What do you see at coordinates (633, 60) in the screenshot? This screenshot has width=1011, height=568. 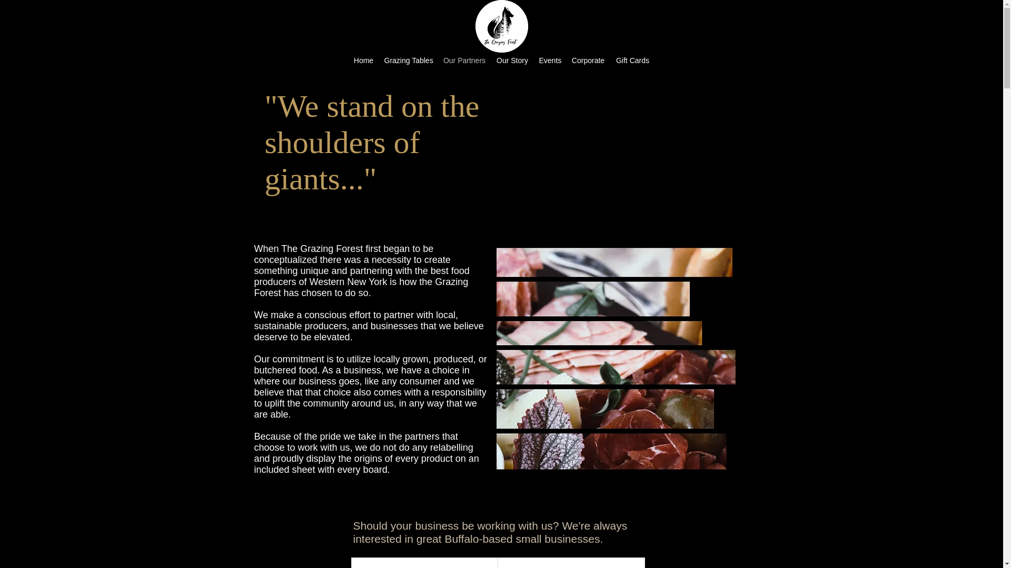 I see `Gift Cards` at bounding box center [633, 60].